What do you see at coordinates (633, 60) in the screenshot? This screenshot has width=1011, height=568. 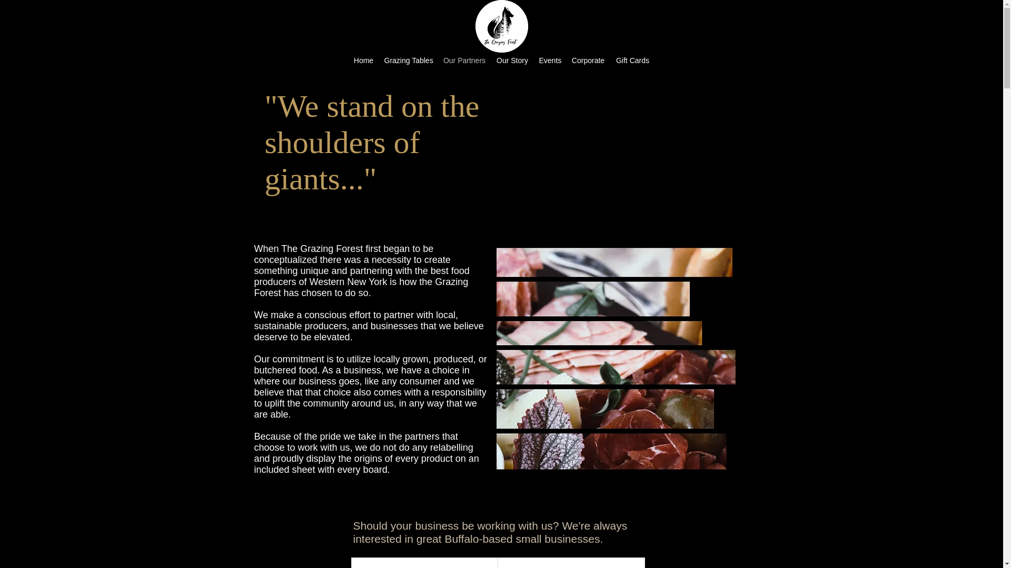 I see `Gift Cards` at bounding box center [633, 60].